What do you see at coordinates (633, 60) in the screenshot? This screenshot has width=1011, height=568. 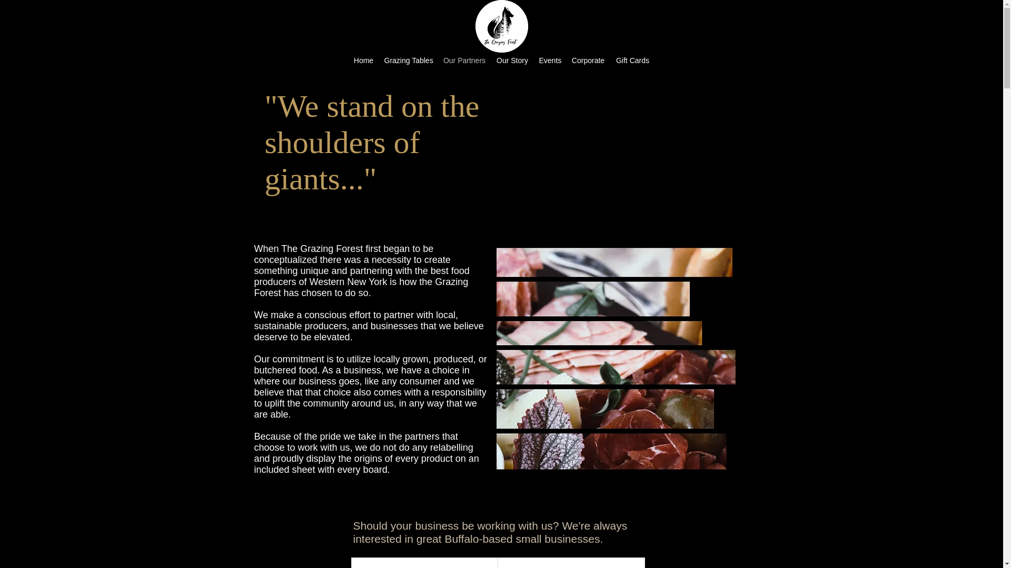 I see `Gift Cards` at bounding box center [633, 60].